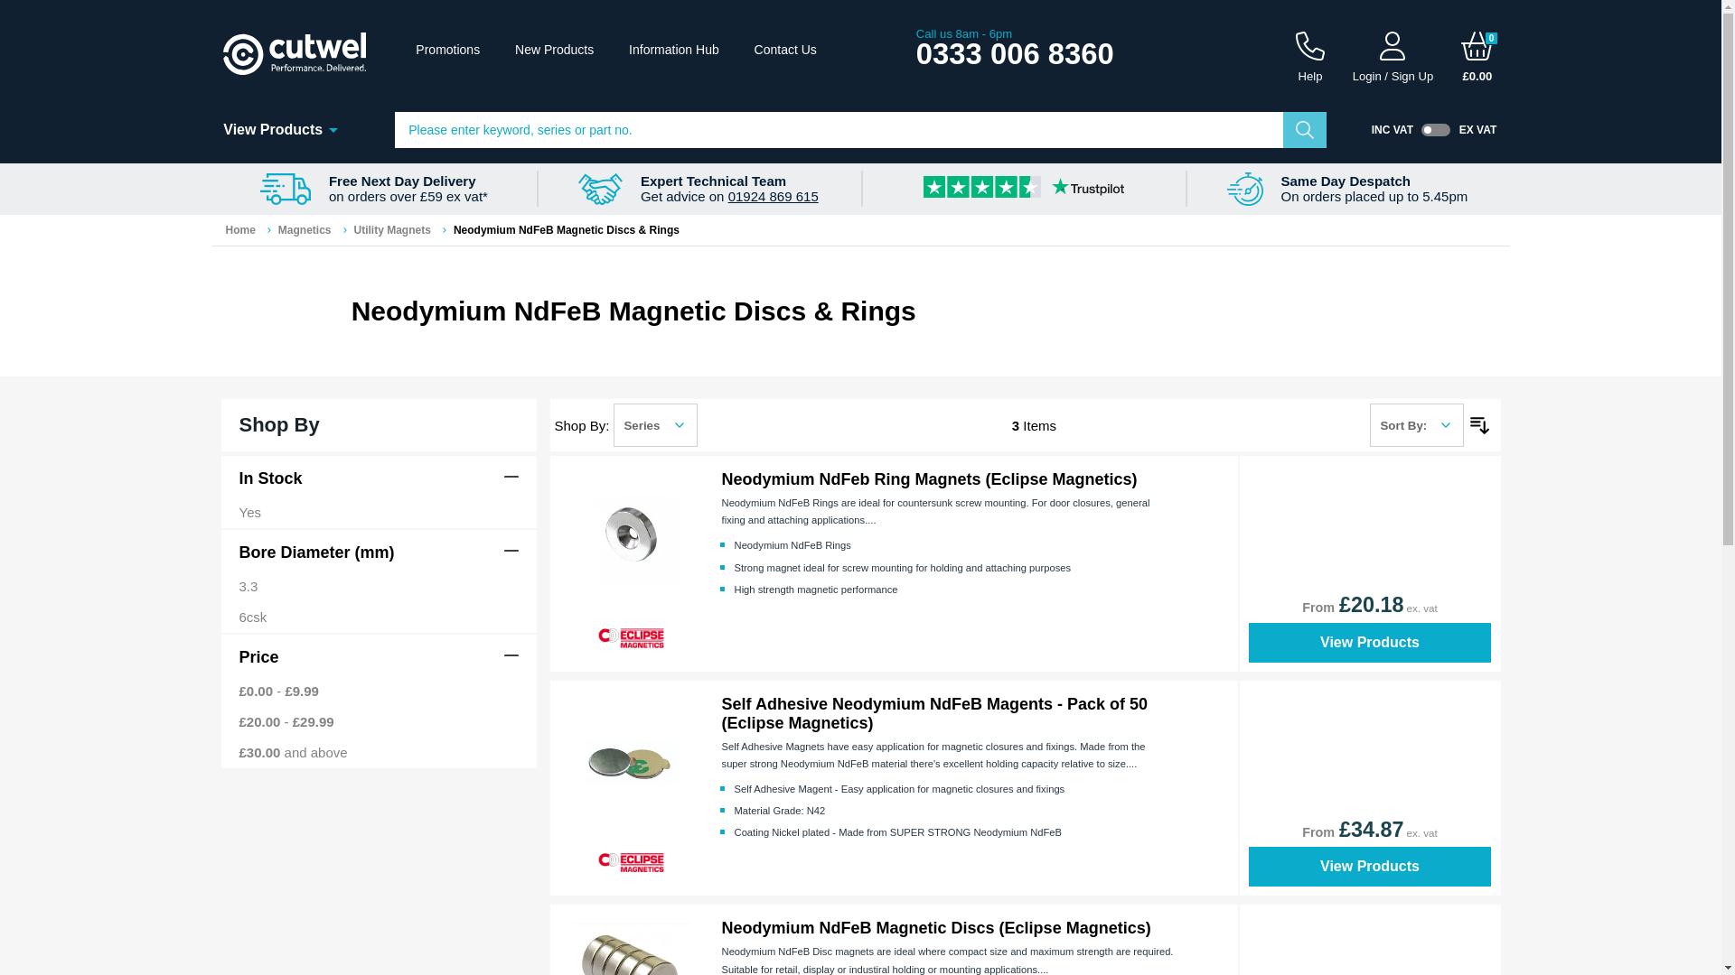  I want to click on Promotions, so click(448, 49).